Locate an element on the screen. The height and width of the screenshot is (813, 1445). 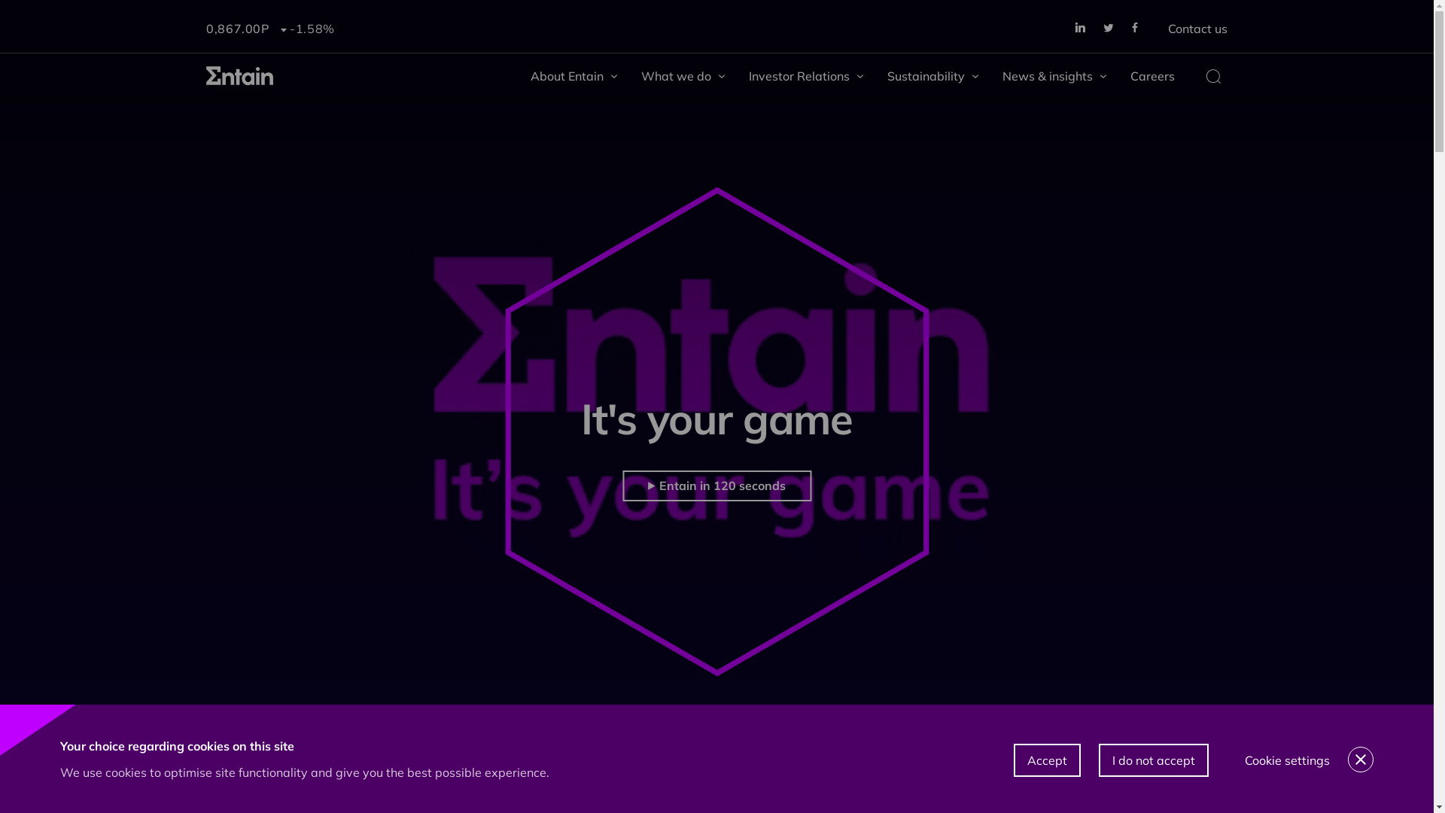
Investor Relations is located at coordinates (805, 77).